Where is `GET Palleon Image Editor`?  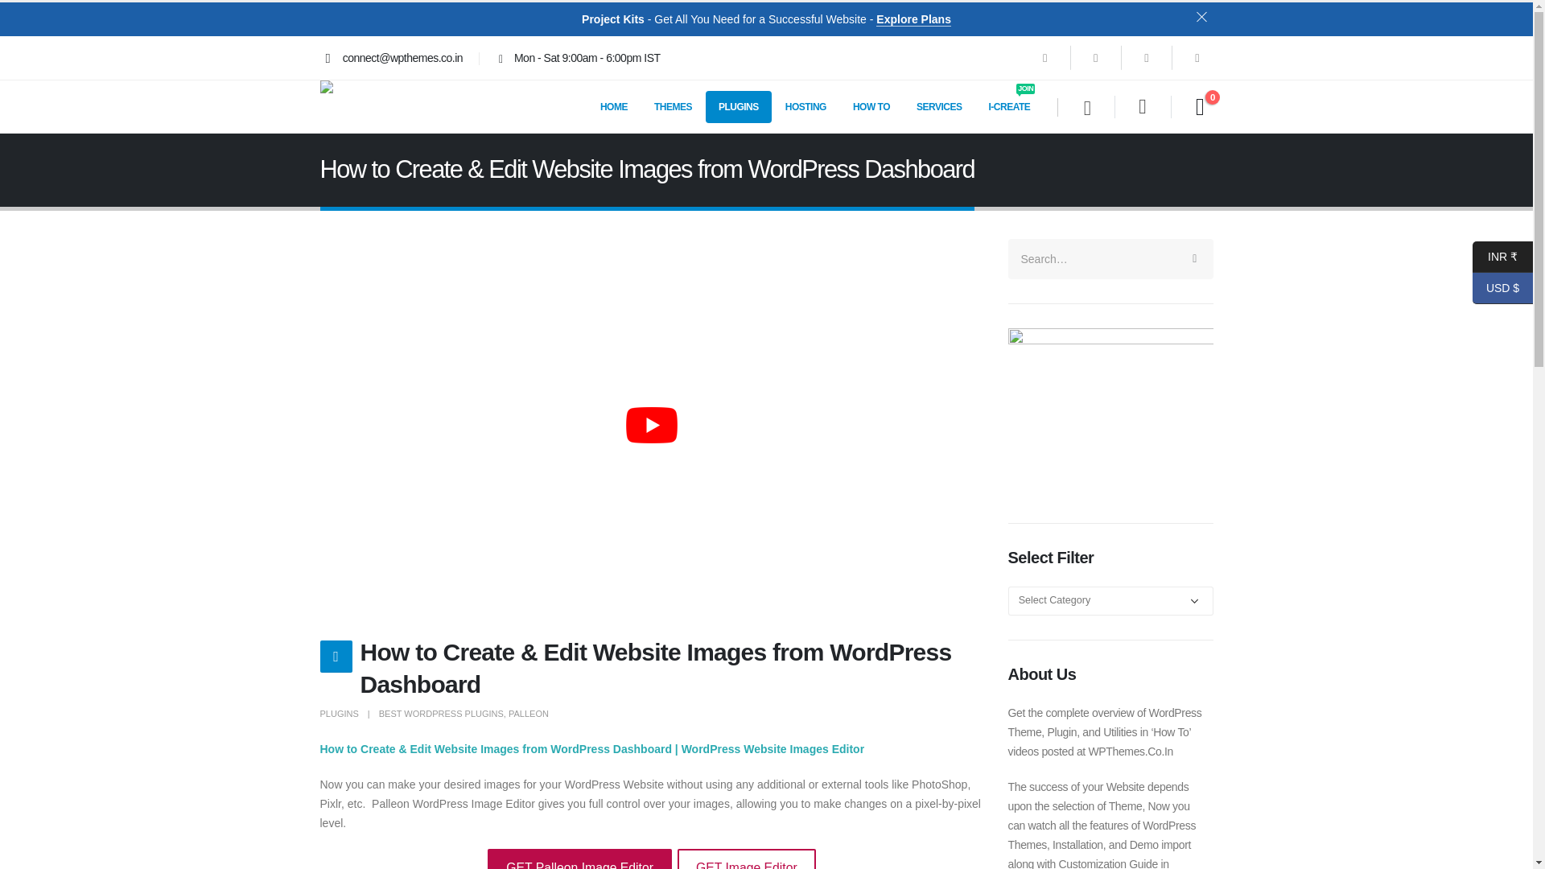
GET Palleon Image Editor is located at coordinates (579, 859).